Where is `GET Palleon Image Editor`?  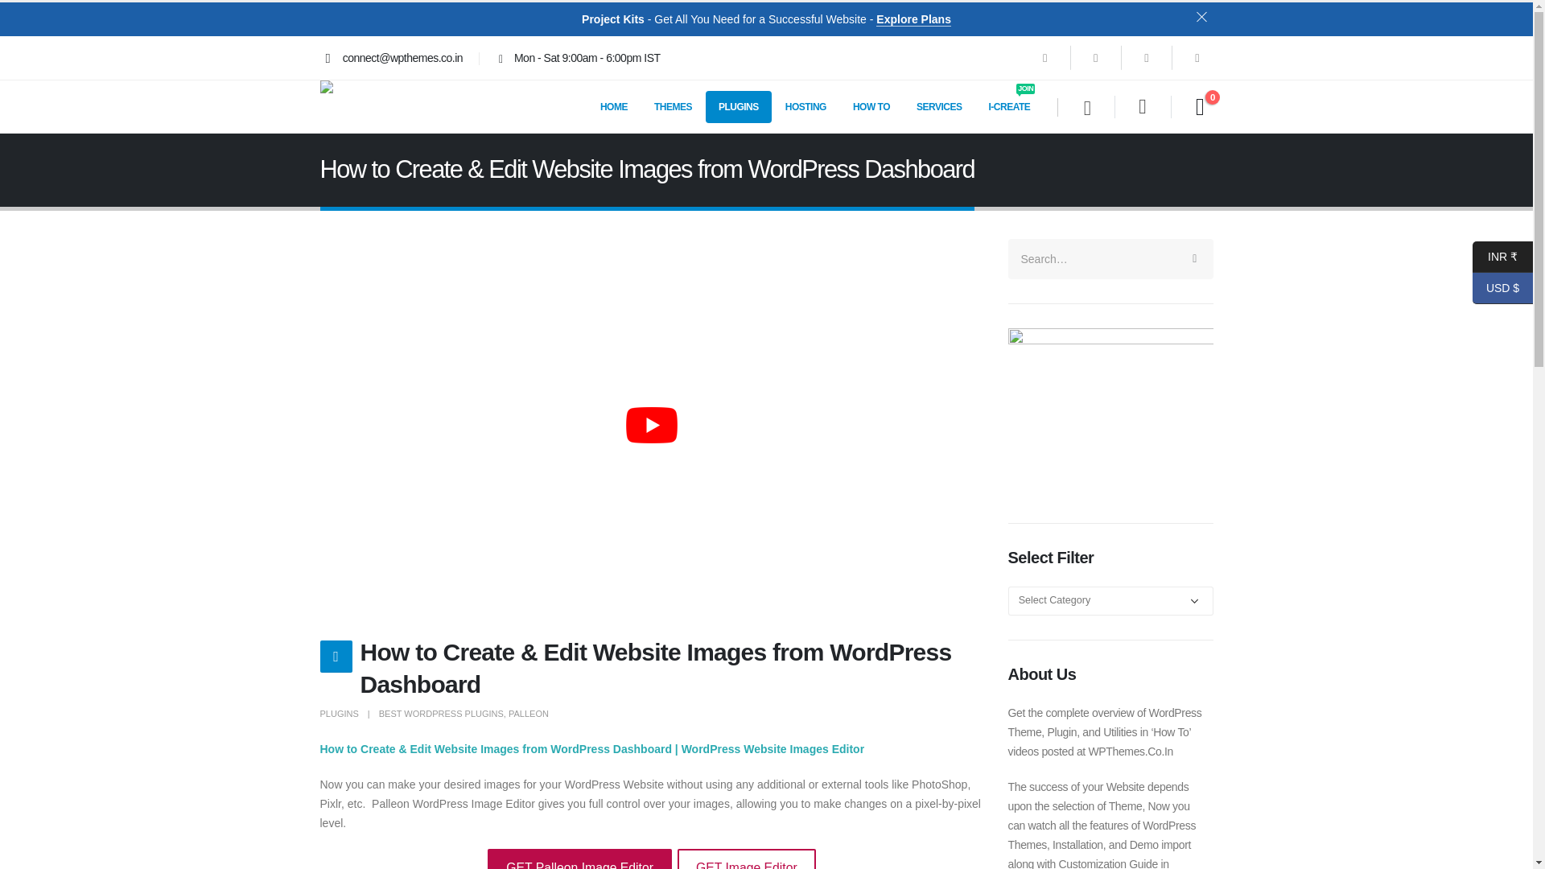
GET Palleon Image Editor is located at coordinates (579, 859).